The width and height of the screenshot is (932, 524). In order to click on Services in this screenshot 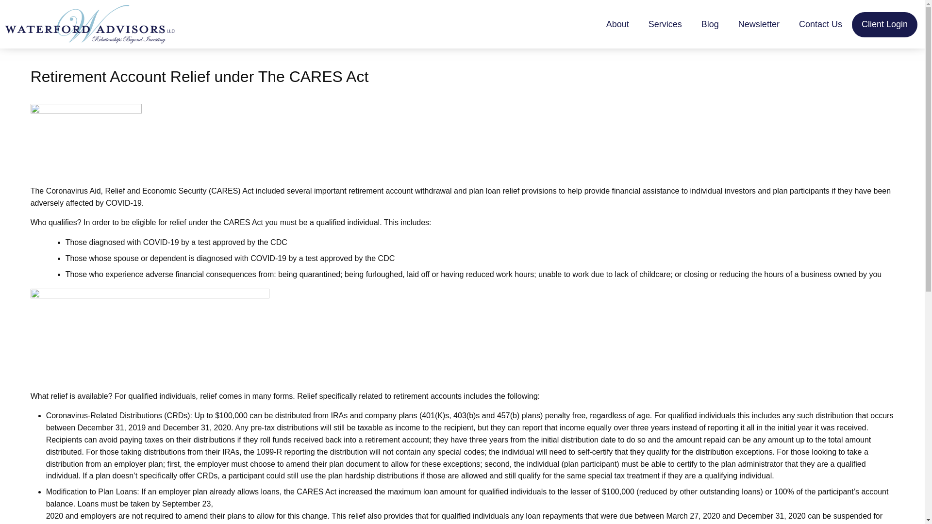, I will do `click(665, 24)`.